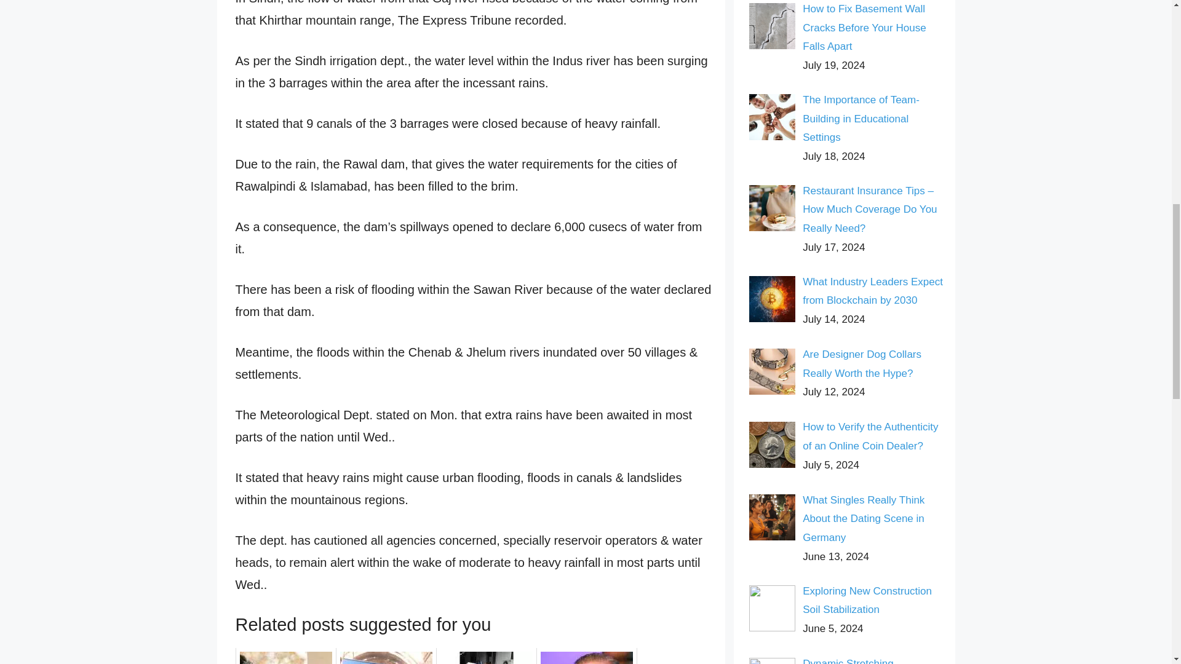 This screenshot has height=664, width=1181. Describe the element at coordinates (1141, 583) in the screenshot. I see `Scroll back to top` at that location.